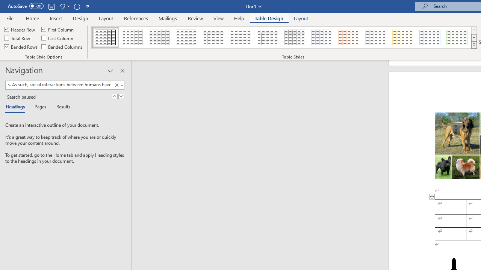 The image size is (481, 270). What do you see at coordinates (64, 6) in the screenshot?
I see `Undo Style` at bounding box center [64, 6].